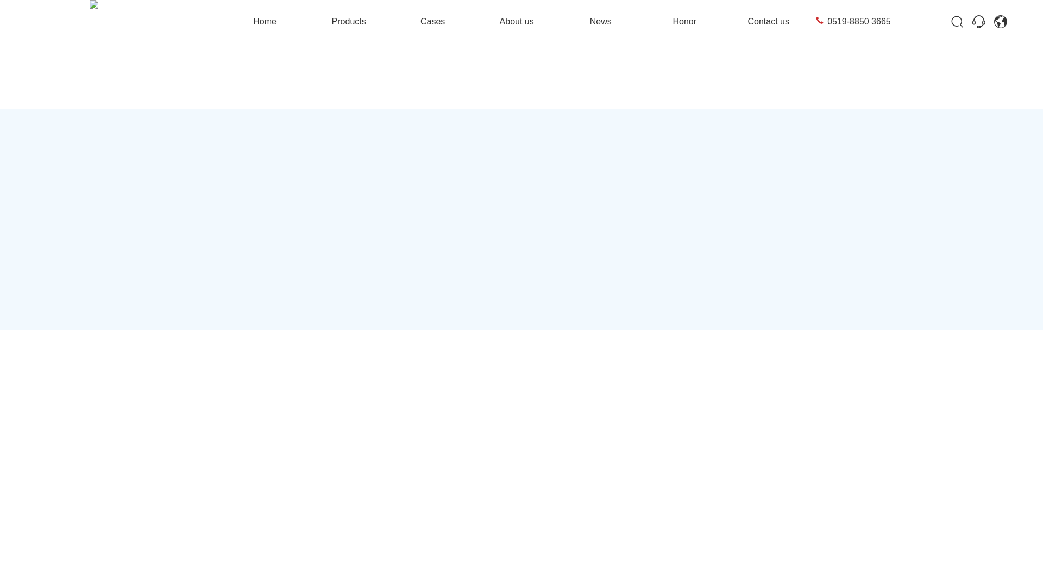 This screenshot has width=1043, height=587. Describe the element at coordinates (768, 22) in the screenshot. I see `Contact us` at that location.